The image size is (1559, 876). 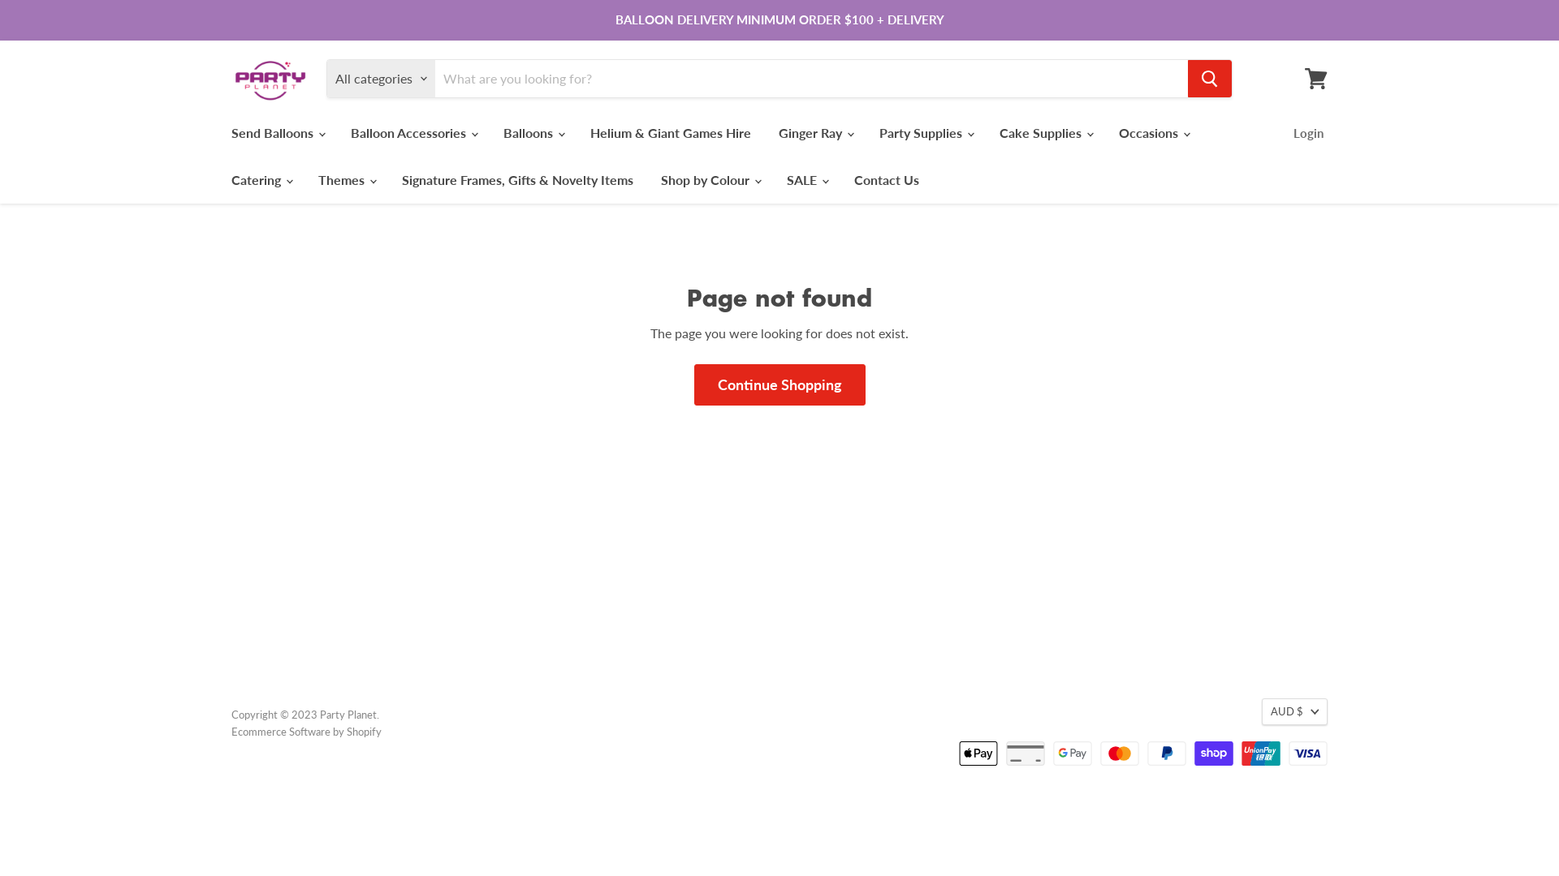 I want to click on Signature Frames, Gifts & Novelty Items, so click(x=518, y=180).